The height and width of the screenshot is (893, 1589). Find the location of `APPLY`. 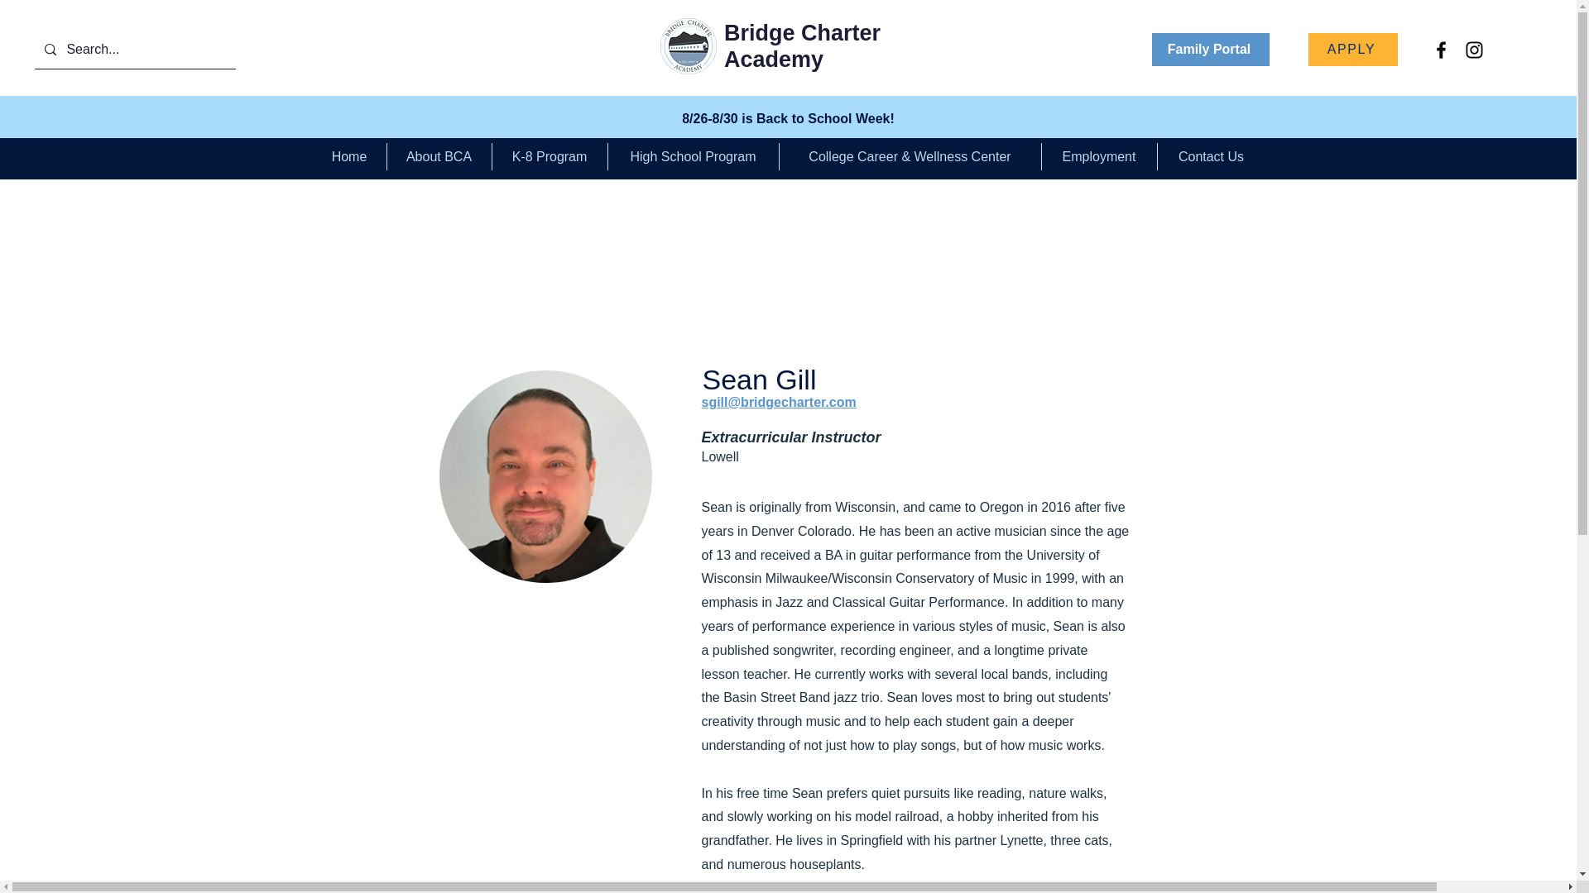

APPLY is located at coordinates (1352, 49).